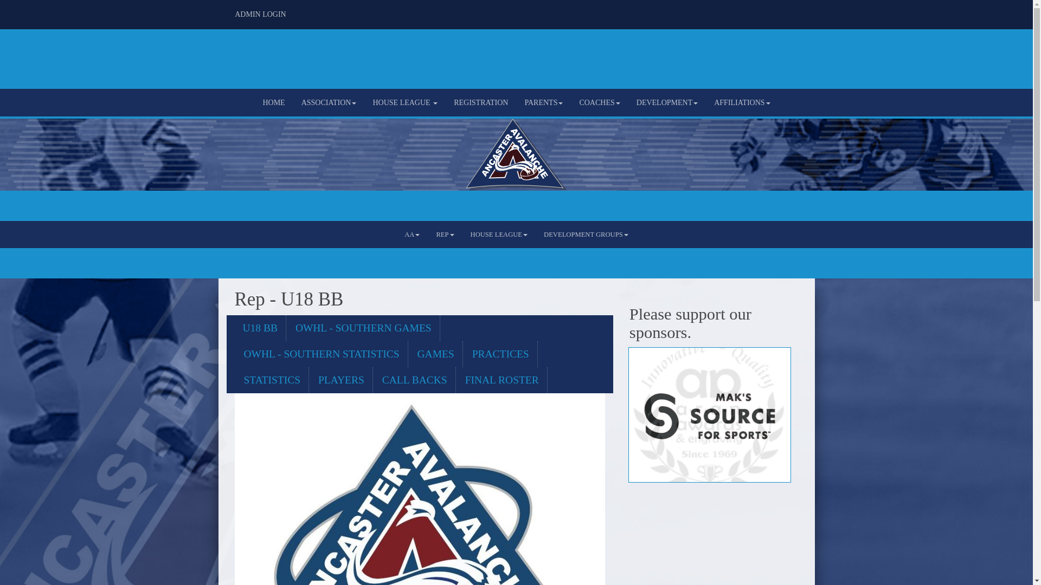 Image resolution: width=1041 pixels, height=585 pixels. Describe the element at coordinates (412, 235) in the screenshot. I see `AA` at that location.